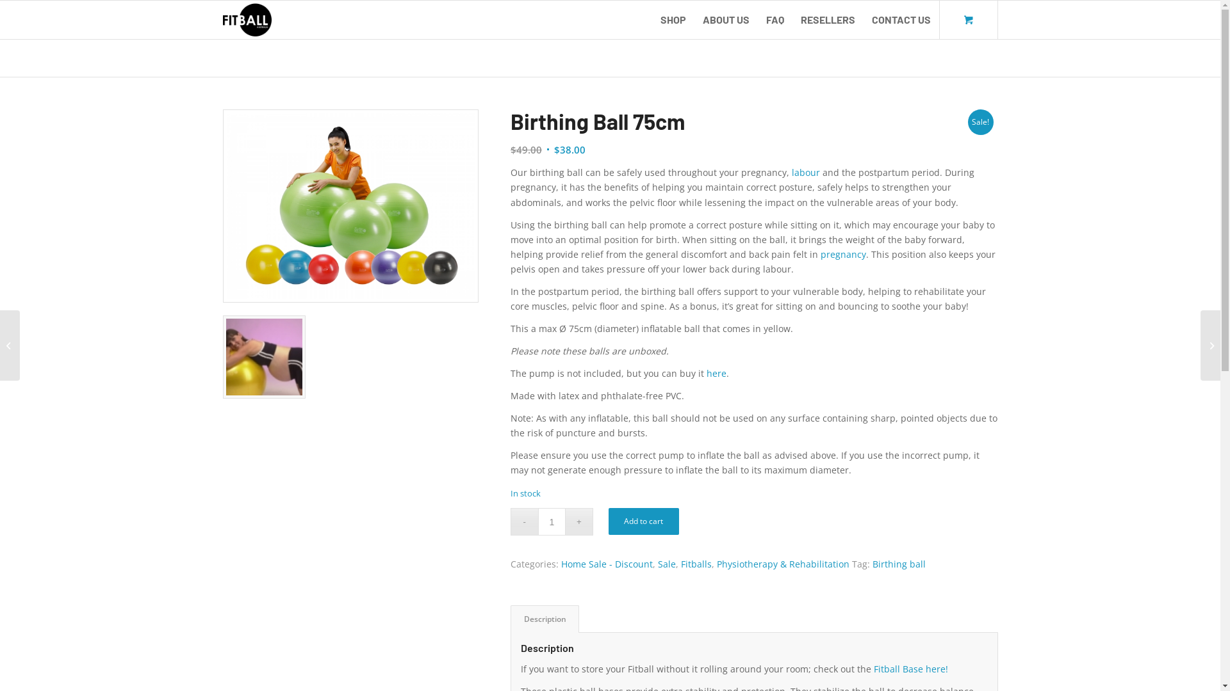 This screenshot has height=691, width=1230. What do you see at coordinates (901, 20) in the screenshot?
I see `CONTACT US` at bounding box center [901, 20].